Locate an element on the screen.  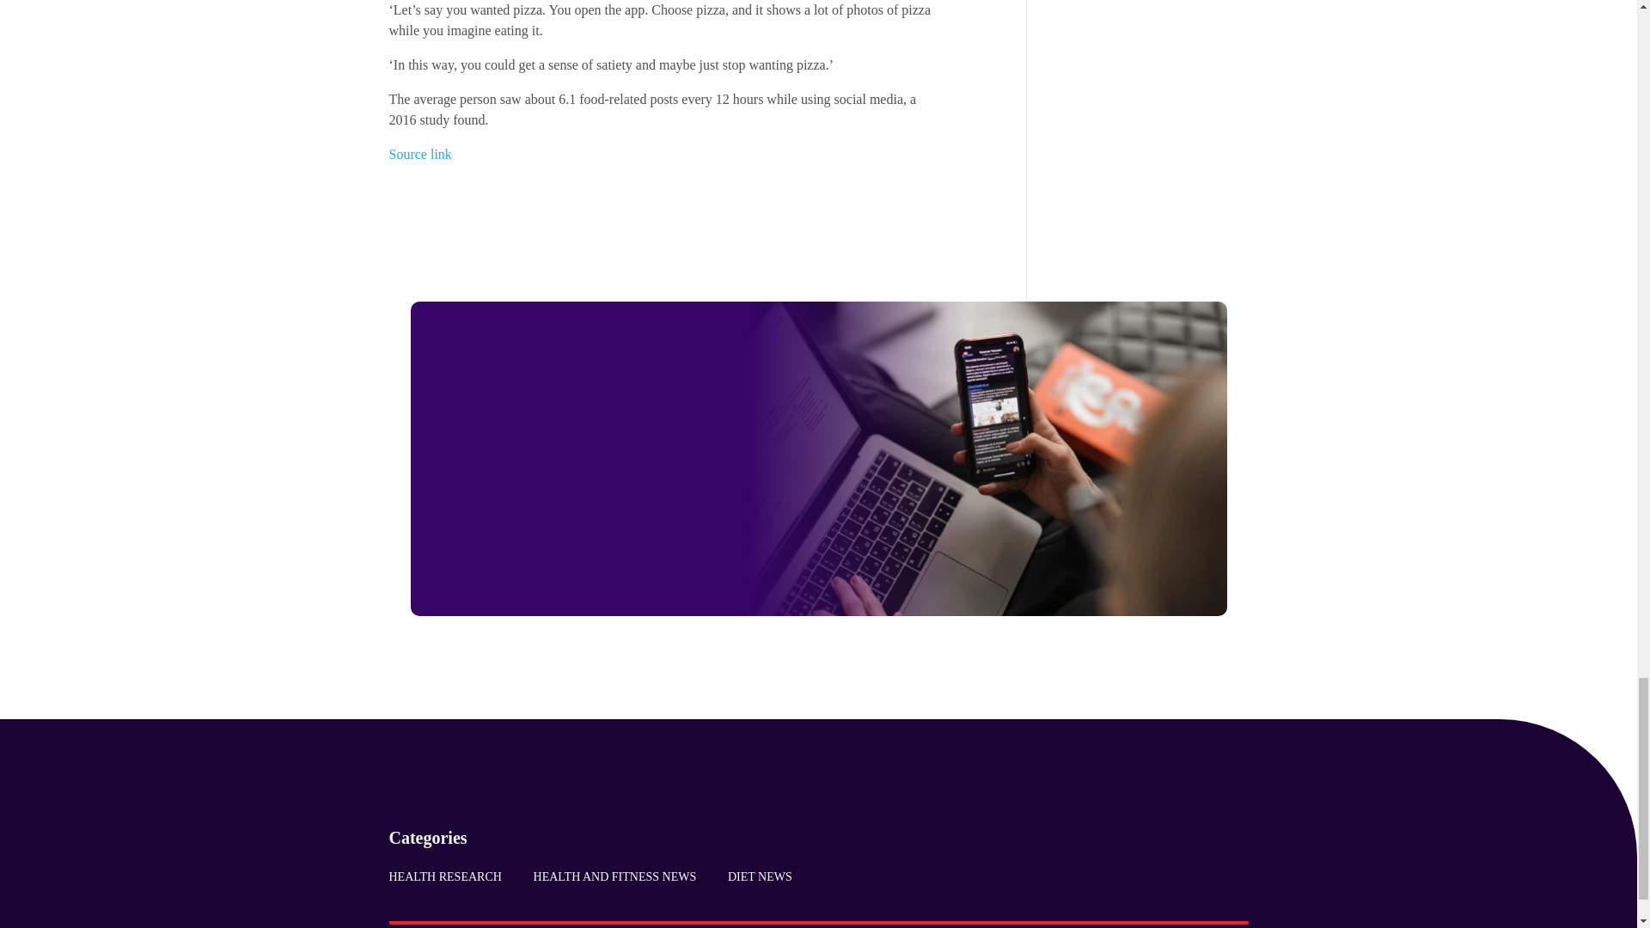
DIET NEWS is located at coordinates (752, 876).